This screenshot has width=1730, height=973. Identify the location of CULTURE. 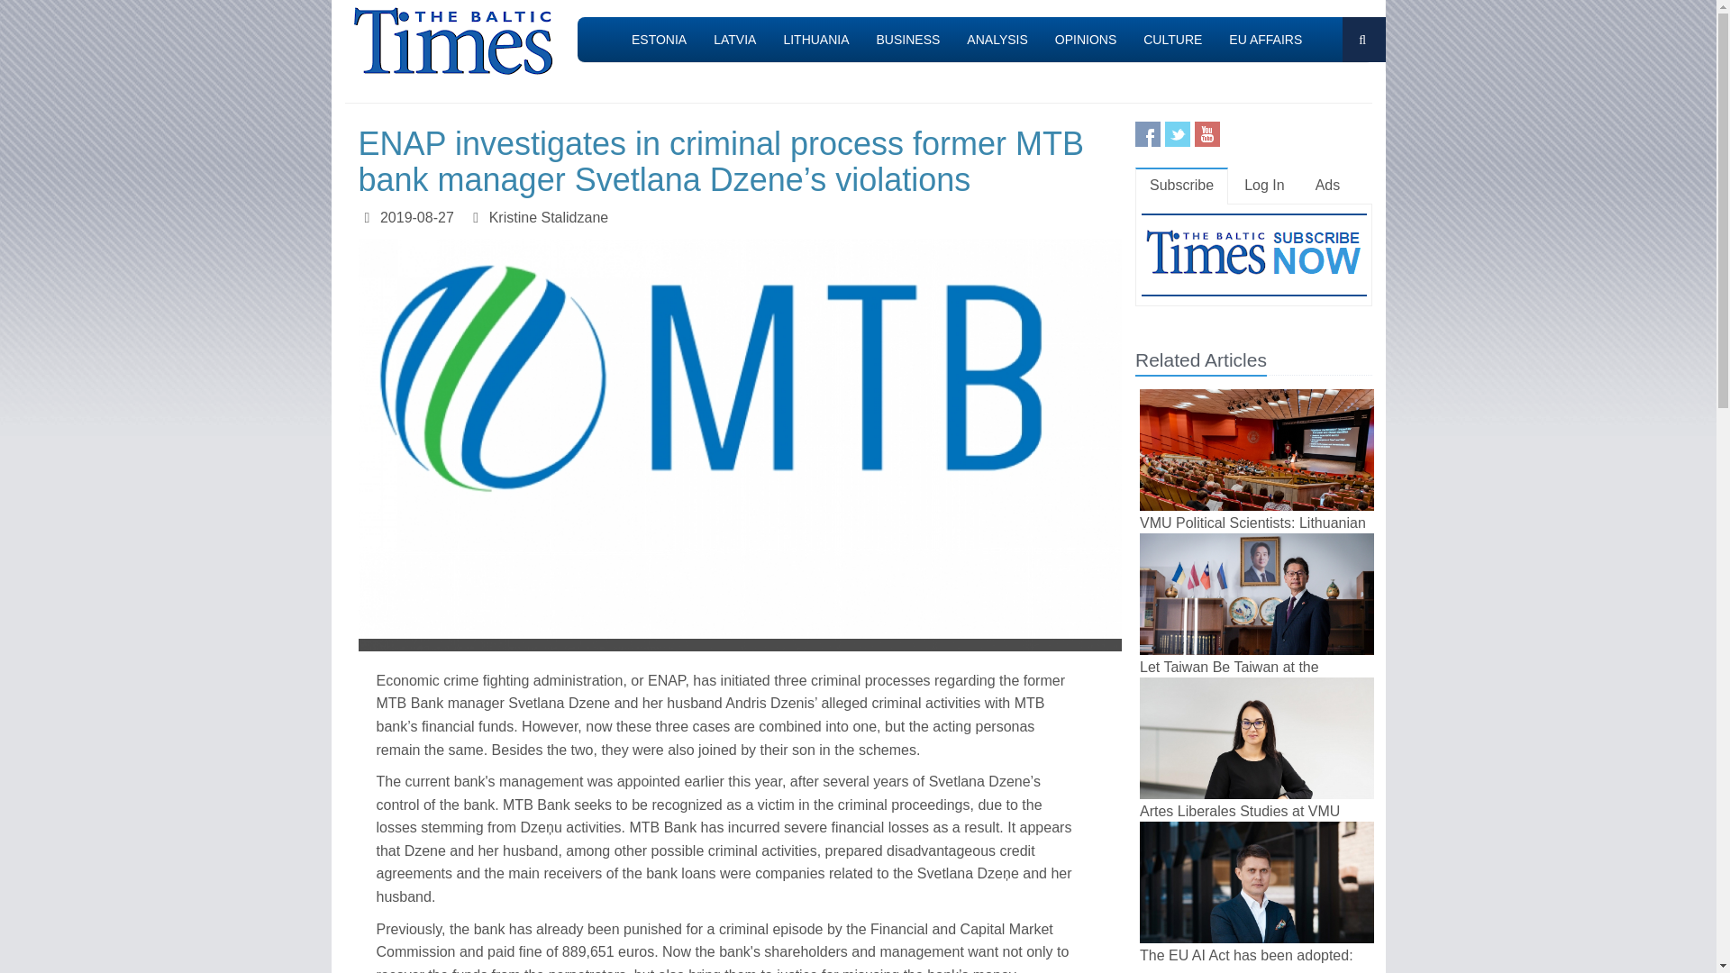
(1172, 40).